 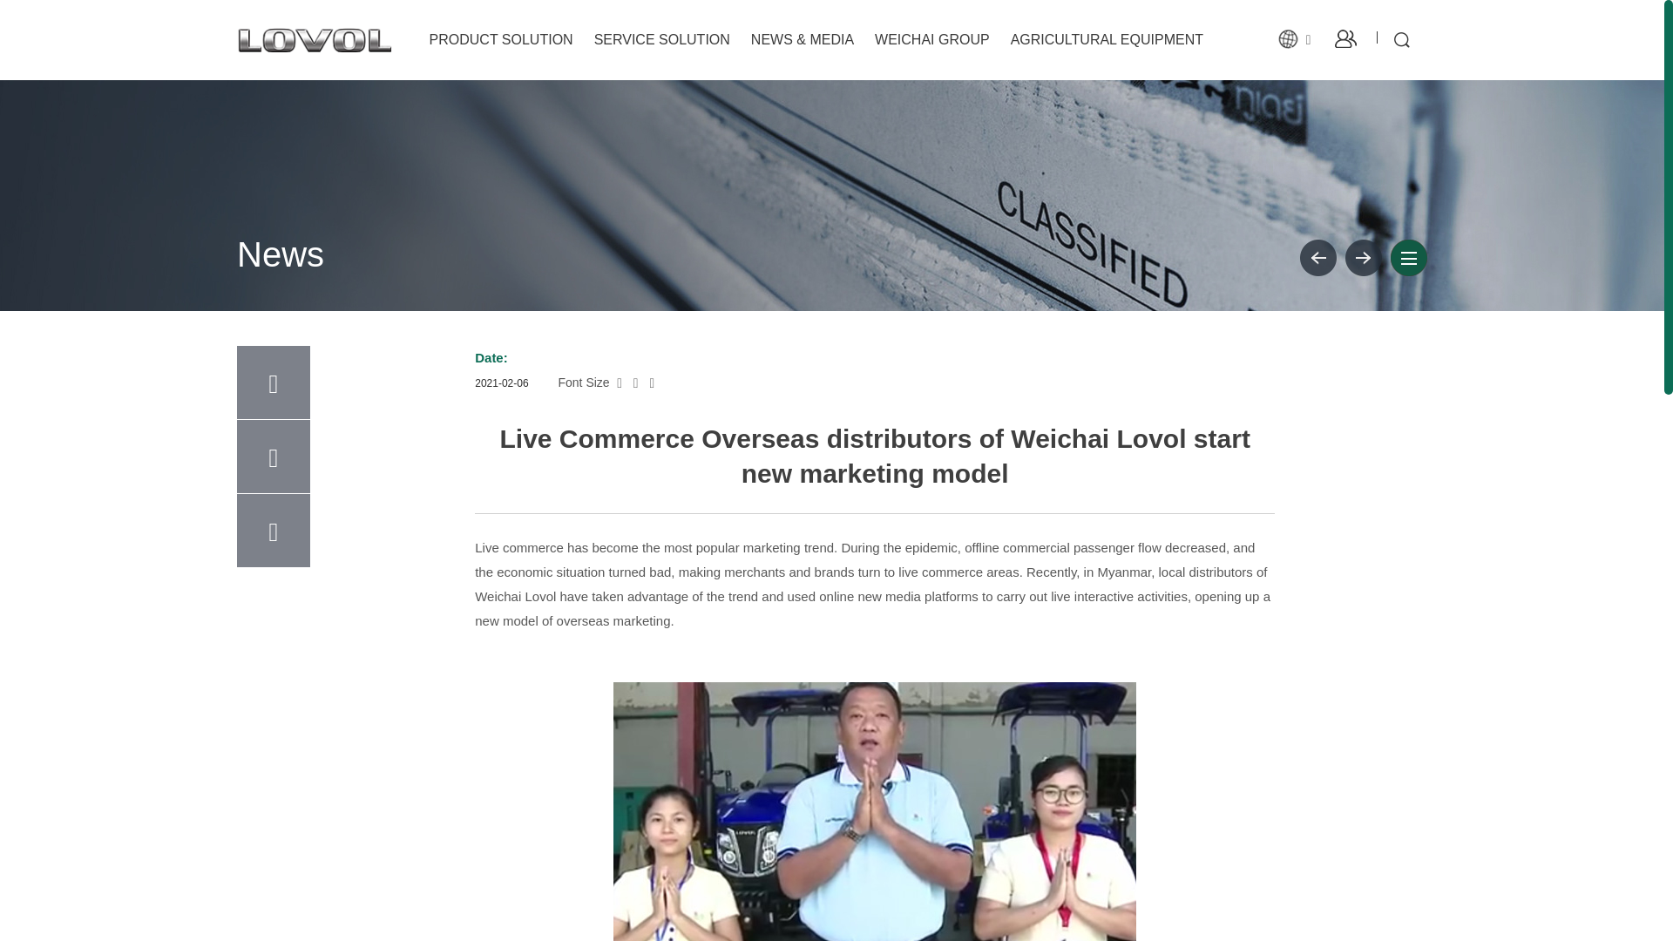 I want to click on share to linkin, so click(x=274, y=382).